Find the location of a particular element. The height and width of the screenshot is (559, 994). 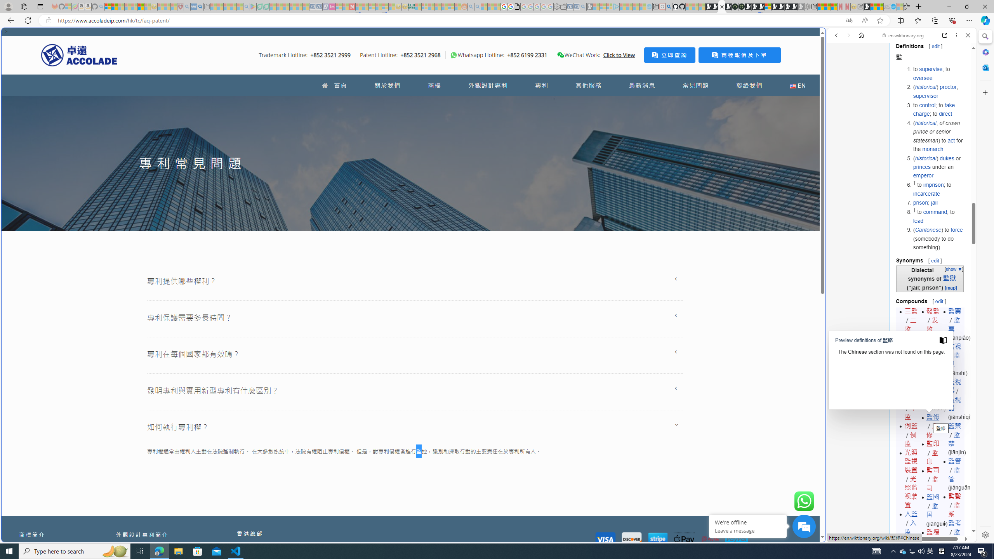

Microsoft account | Privacy is located at coordinates (108, 7).